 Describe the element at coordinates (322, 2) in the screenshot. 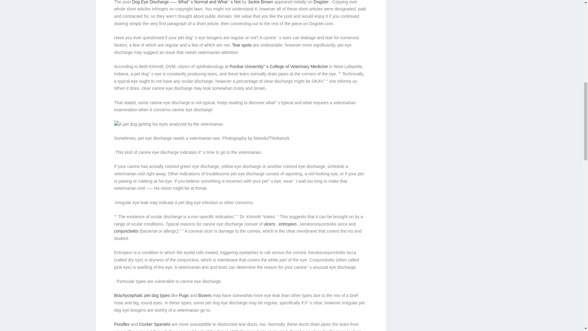

I see `Dogster` at that location.